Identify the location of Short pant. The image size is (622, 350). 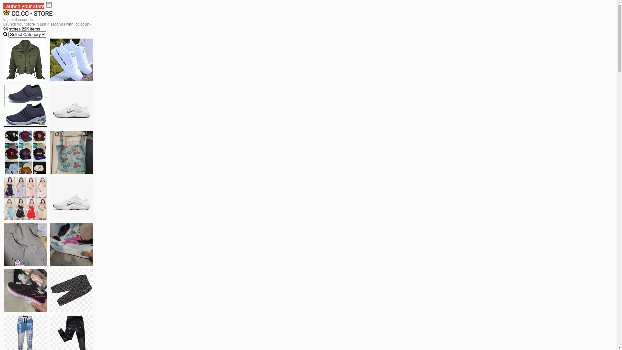
(72, 290).